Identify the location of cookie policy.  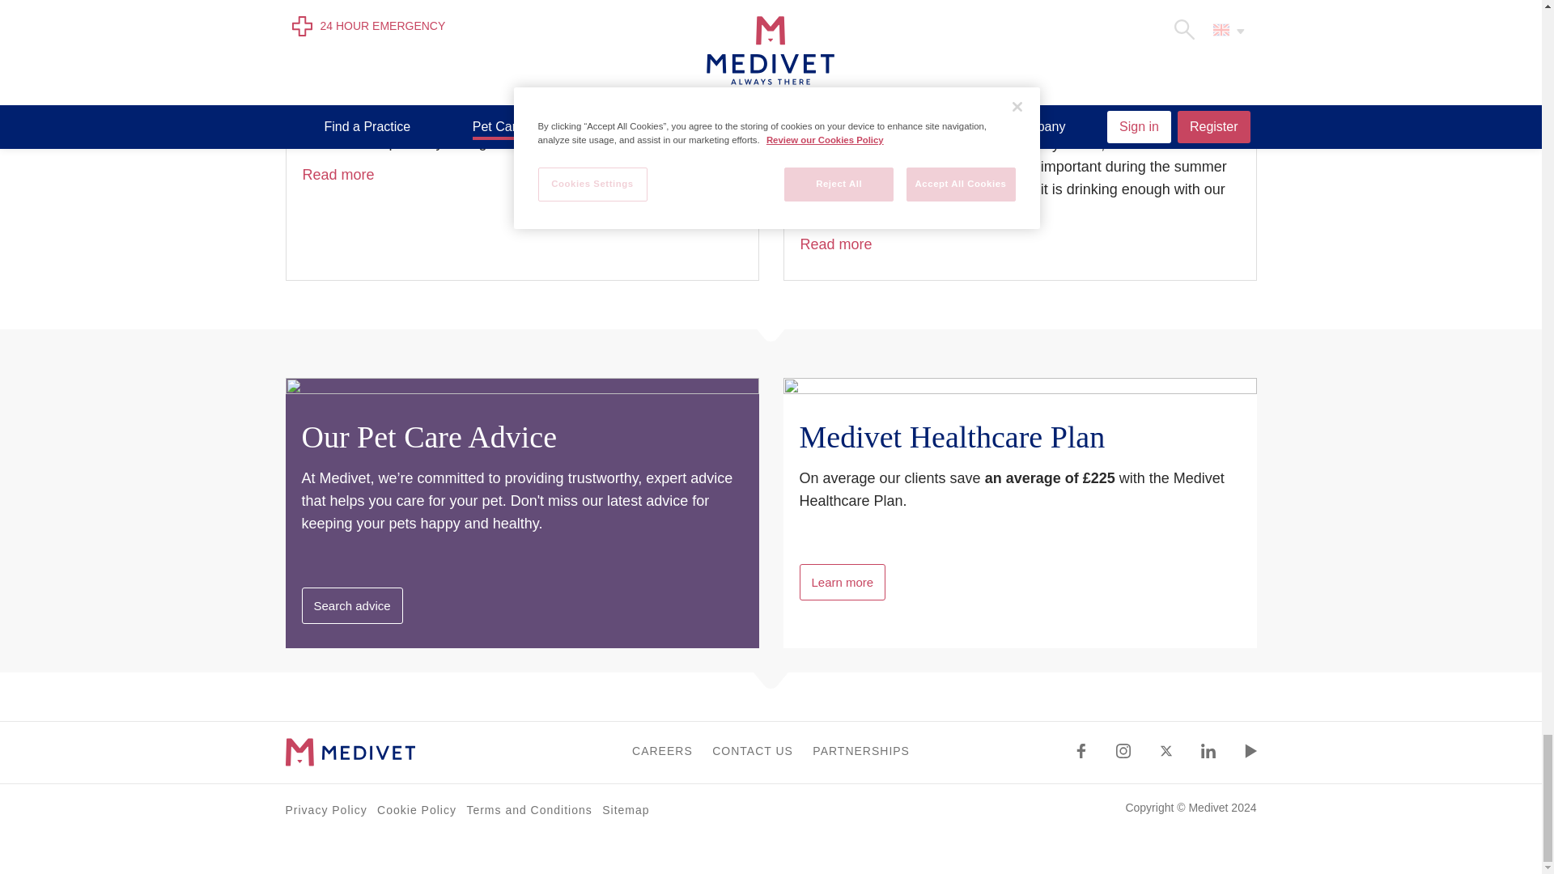
(417, 809).